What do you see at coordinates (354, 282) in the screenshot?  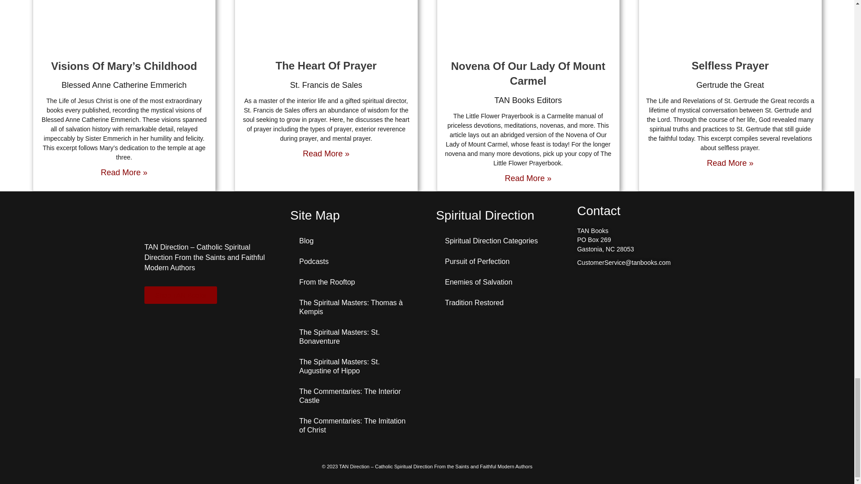 I see `From the Rooftop` at bounding box center [354, 282].